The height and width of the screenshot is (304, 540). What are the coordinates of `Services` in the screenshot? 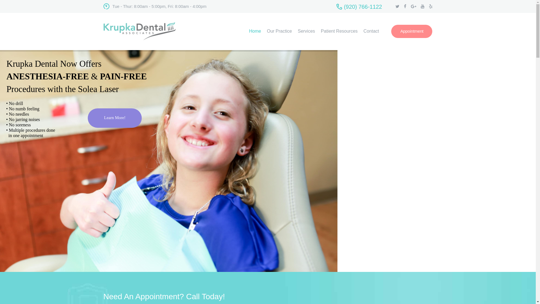 It's located at (306, 31).